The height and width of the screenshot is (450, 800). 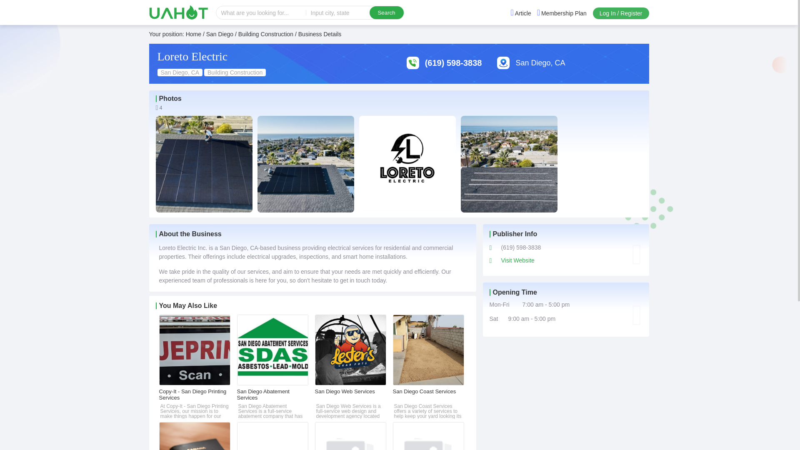 I want to click on Home, so click(x=193, y=34).